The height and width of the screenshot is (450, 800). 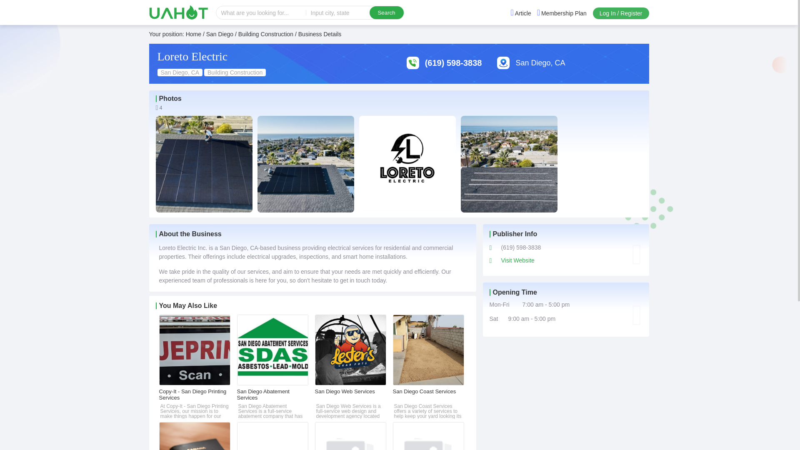 I want to click on Home, so click(x=193, y=34).